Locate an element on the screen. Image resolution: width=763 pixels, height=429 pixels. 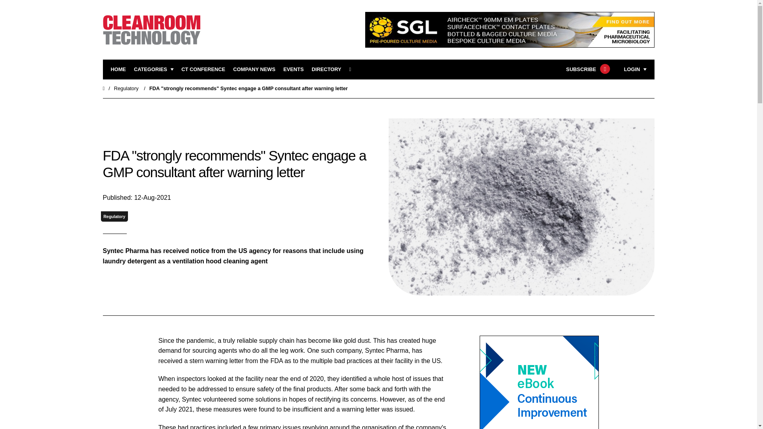
Directory is located at coordinates (326, 70).